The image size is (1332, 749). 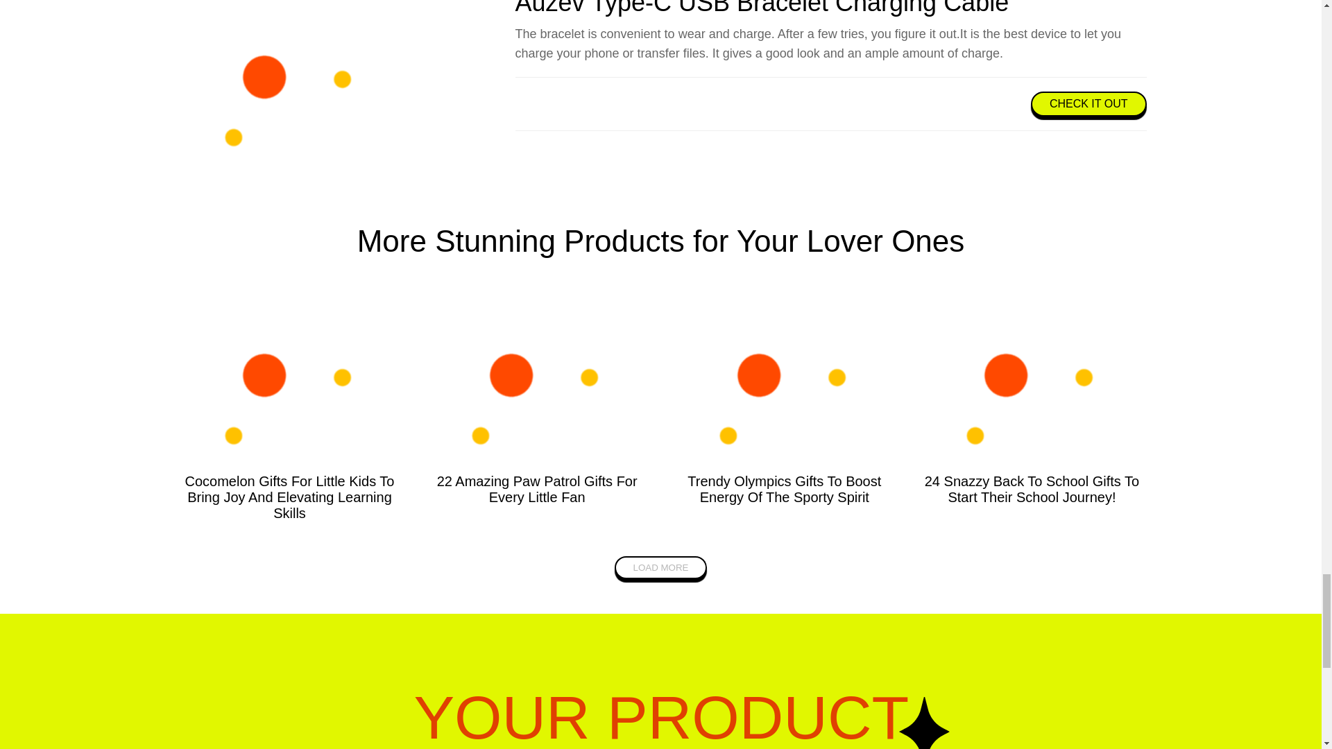 I want to click on Auzev Type-C USB Bracelet Charging Cable, so click(x=264, y=83).